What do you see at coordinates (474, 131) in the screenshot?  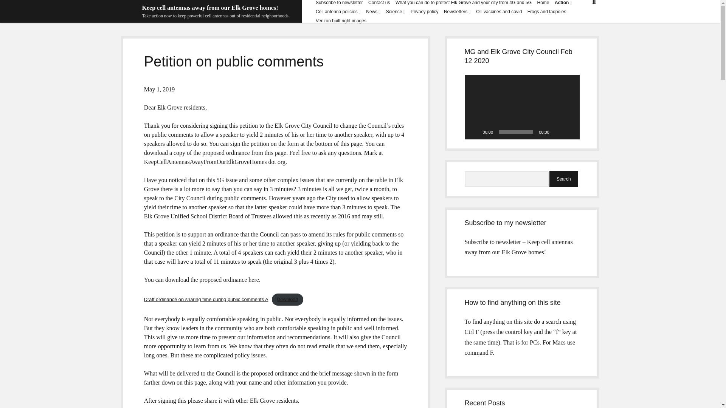 I see `Play` at bounding box center [474, 131].